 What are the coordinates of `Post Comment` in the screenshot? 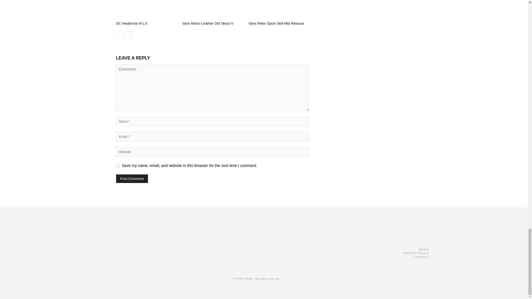 It's located at (132, 178).